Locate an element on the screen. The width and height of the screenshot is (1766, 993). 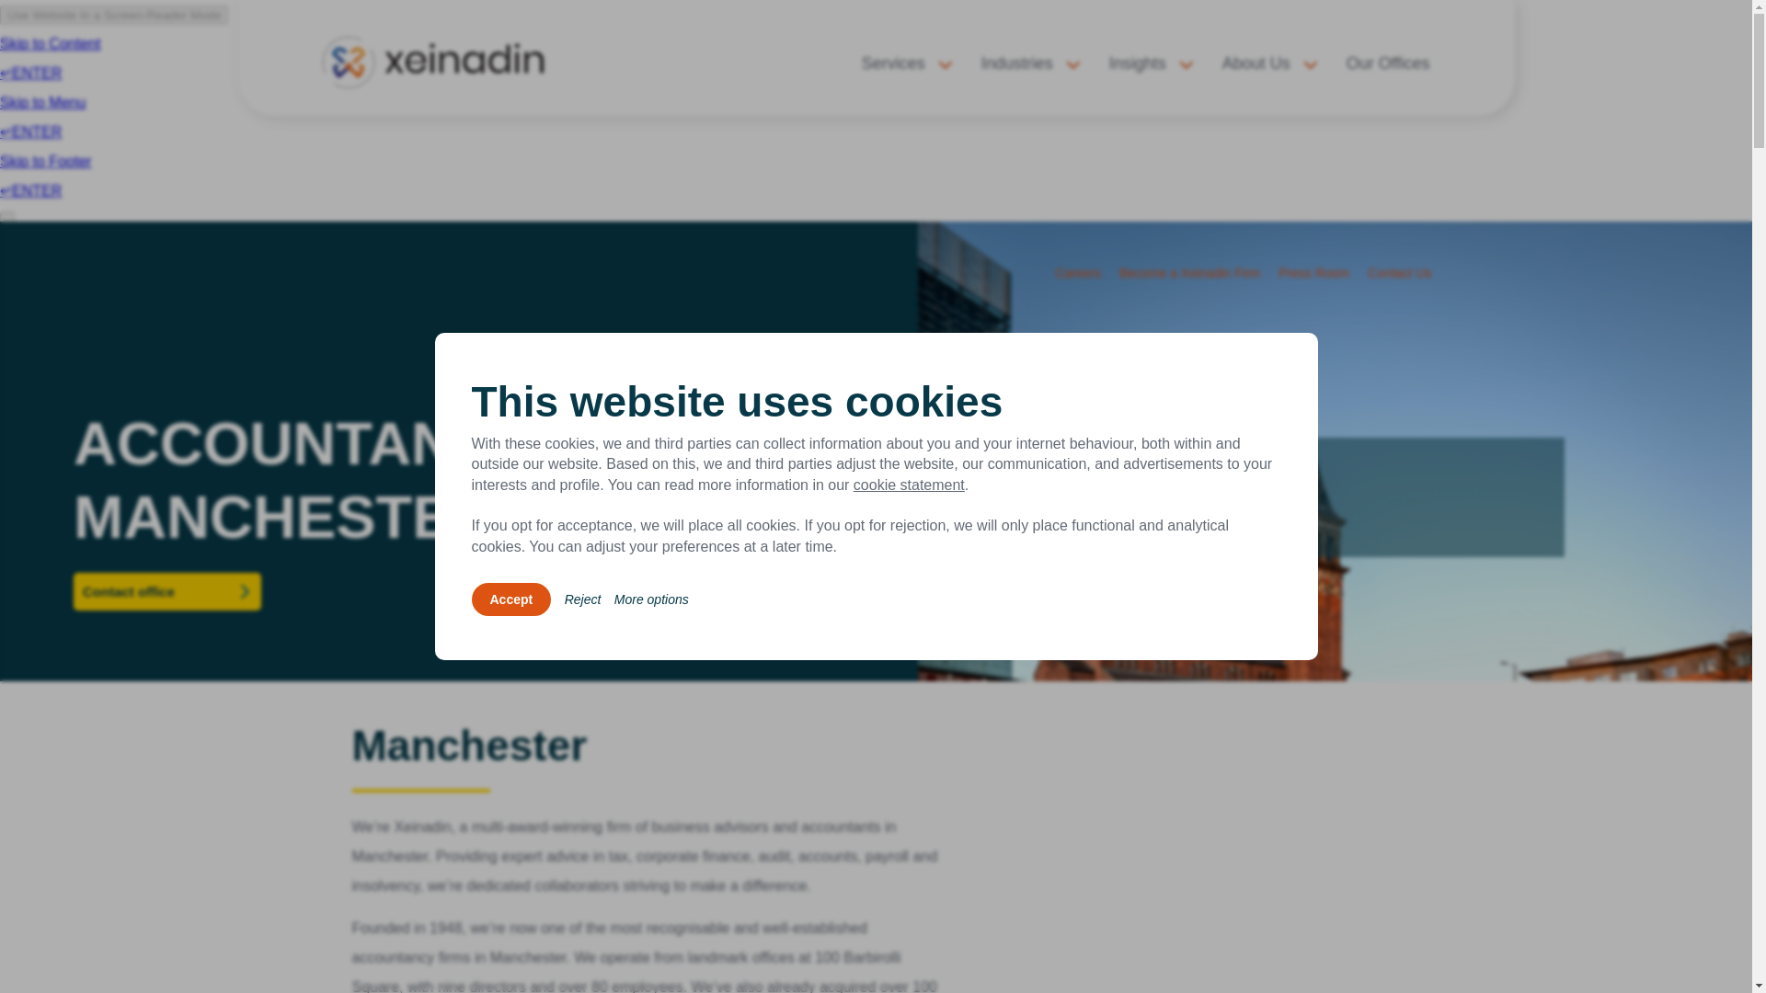
Careers is located at coordinates (1077, 272).